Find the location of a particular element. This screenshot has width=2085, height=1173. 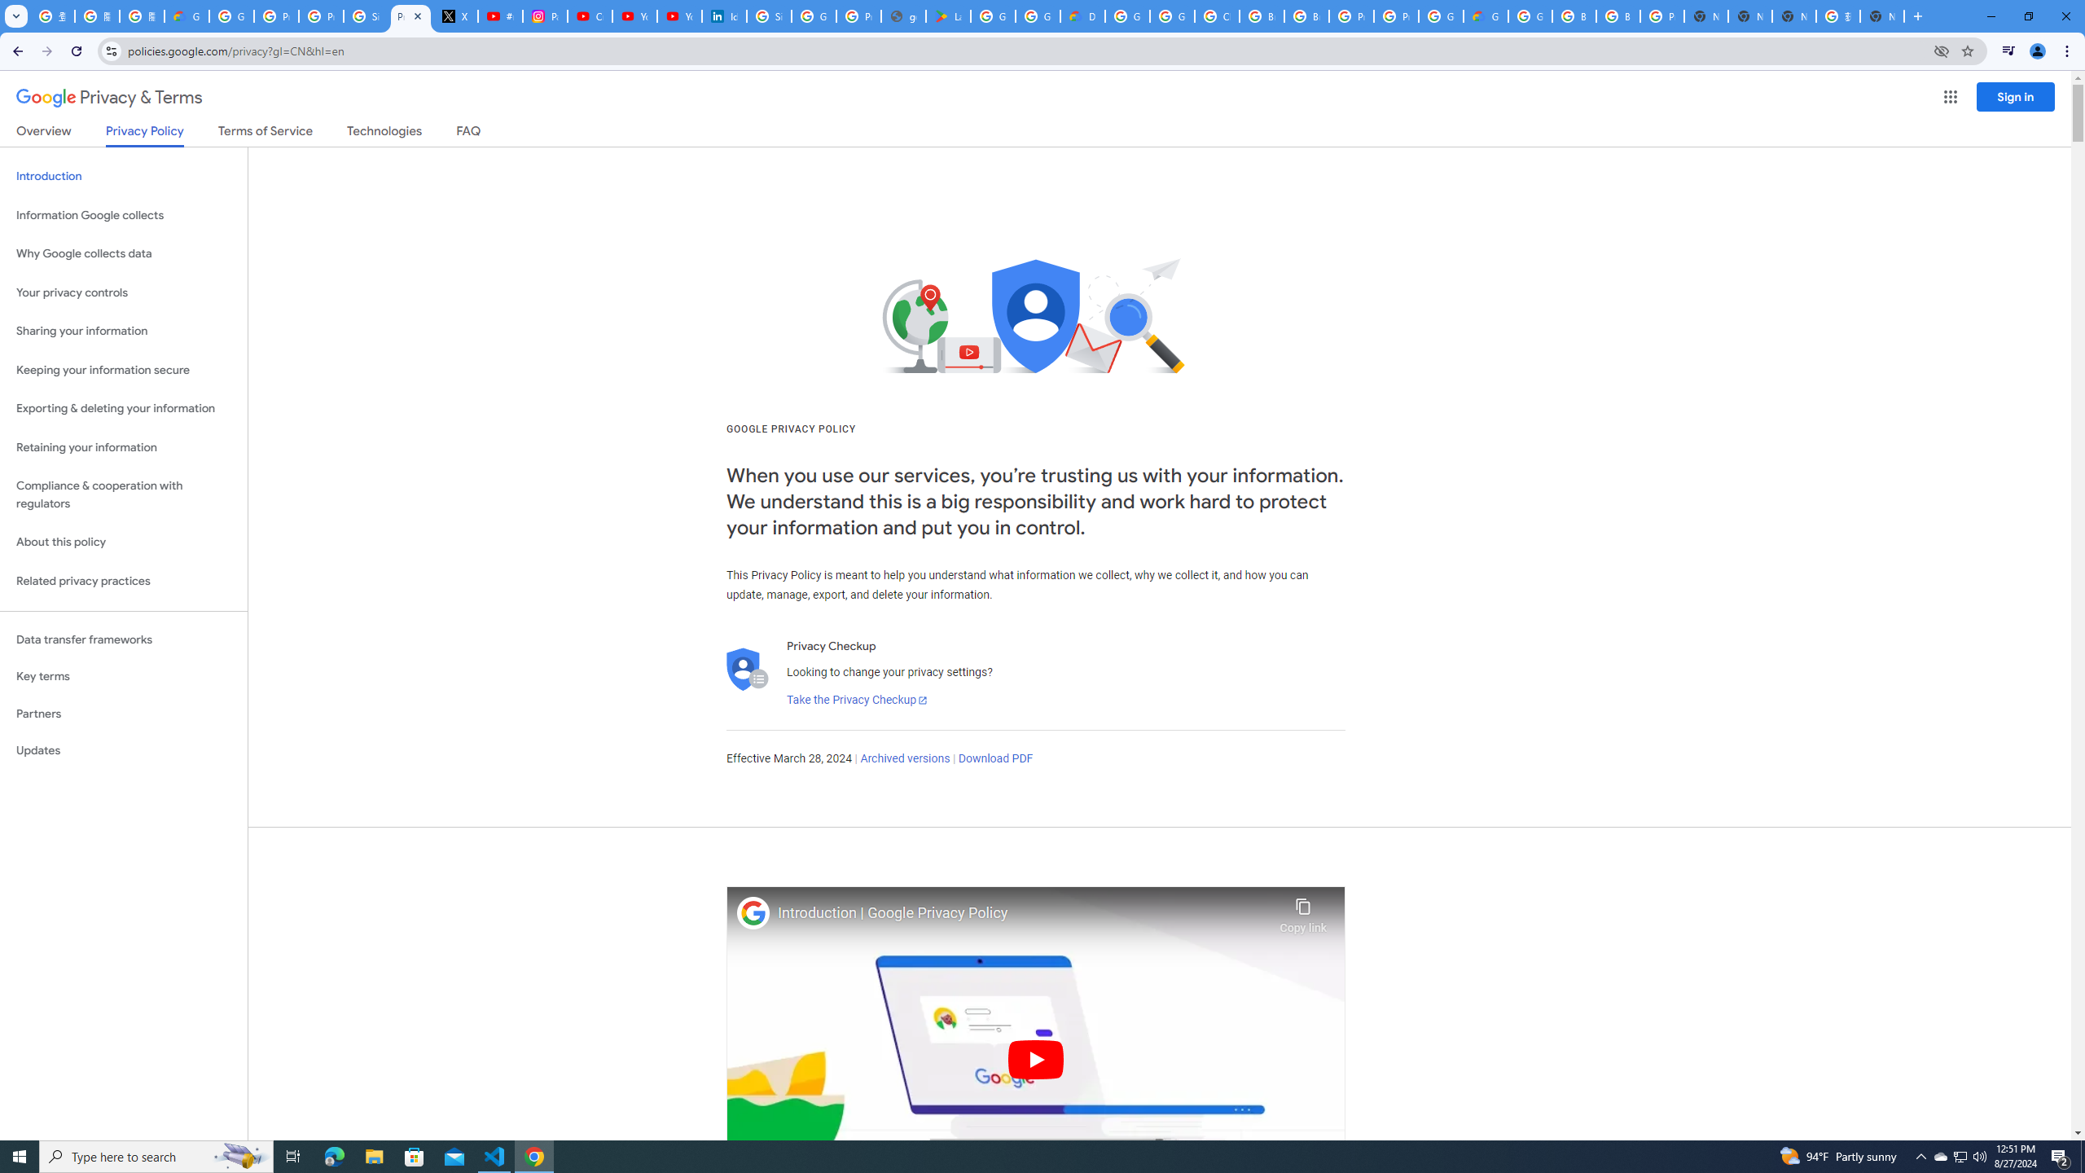

#nbabasketballhighlights - YouTube is located at coordinates (500, 16).